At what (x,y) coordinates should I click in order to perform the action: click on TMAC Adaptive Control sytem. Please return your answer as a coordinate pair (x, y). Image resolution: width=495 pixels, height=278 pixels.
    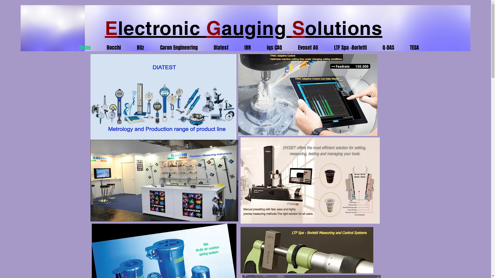
    Looking at the image, I should click on (308, 95).